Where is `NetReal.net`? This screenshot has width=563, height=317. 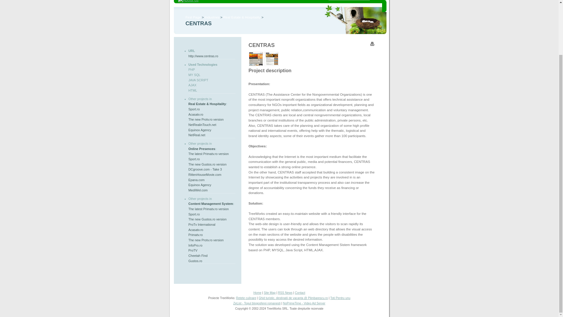
NetReal.net is located at coordinates (196, 135).